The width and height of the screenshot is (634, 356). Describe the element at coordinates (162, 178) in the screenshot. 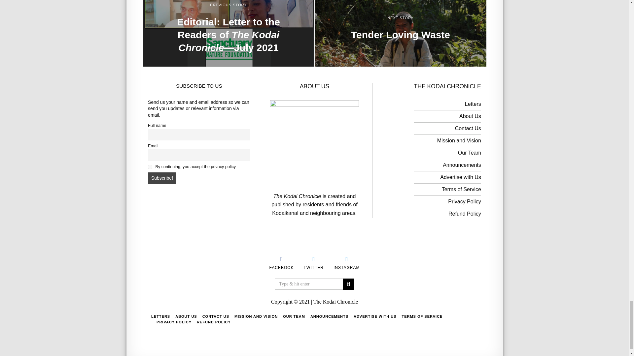

I see `Subscribe!` at that location.